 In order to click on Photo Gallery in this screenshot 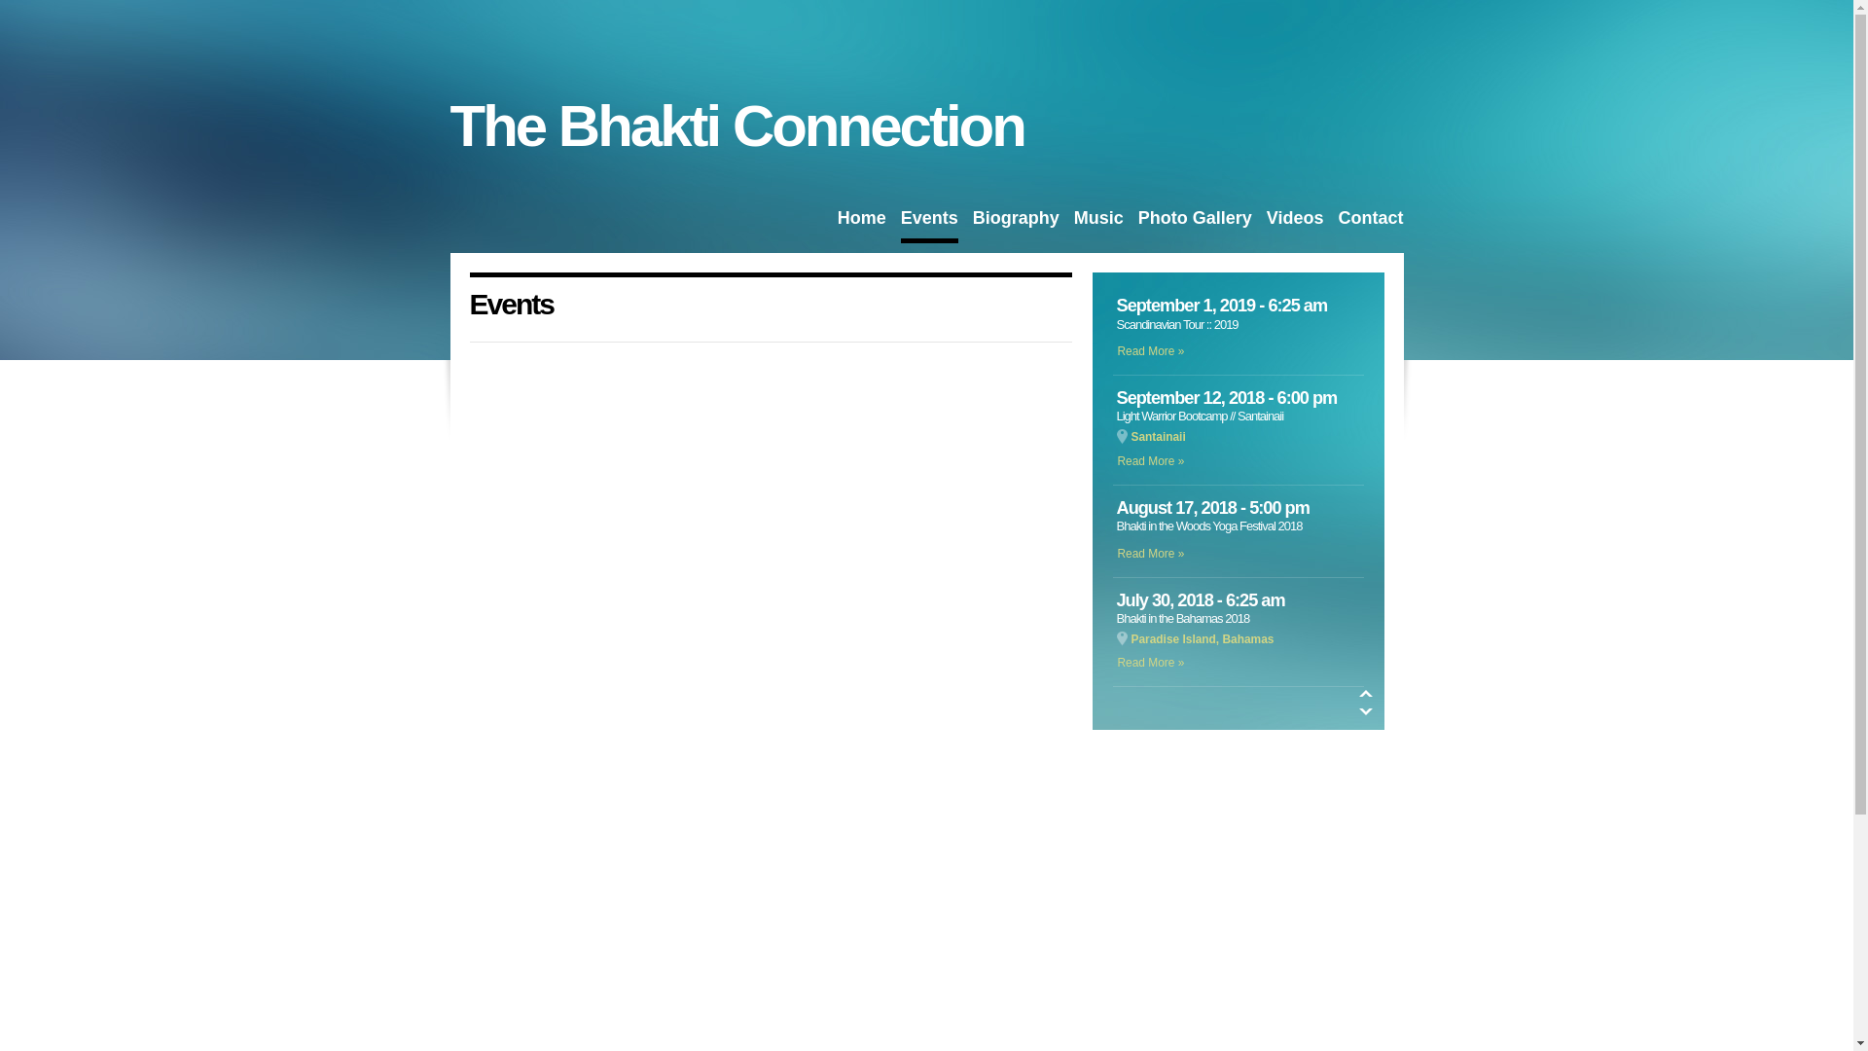, I will do `click(1195, 224)`.